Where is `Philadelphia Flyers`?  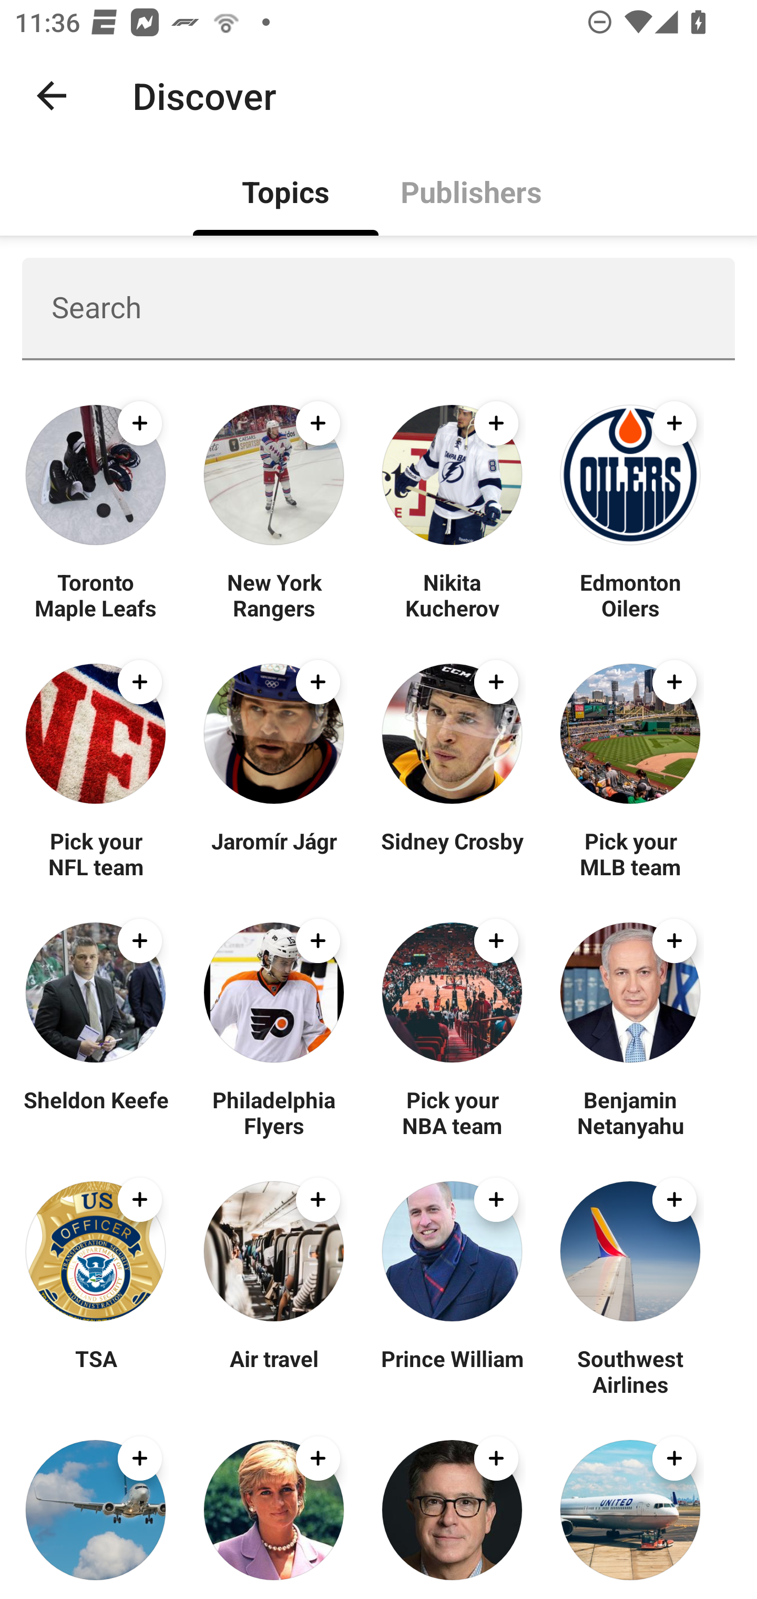 Philadelphia Flyers is located at coordinates (273, 1112).